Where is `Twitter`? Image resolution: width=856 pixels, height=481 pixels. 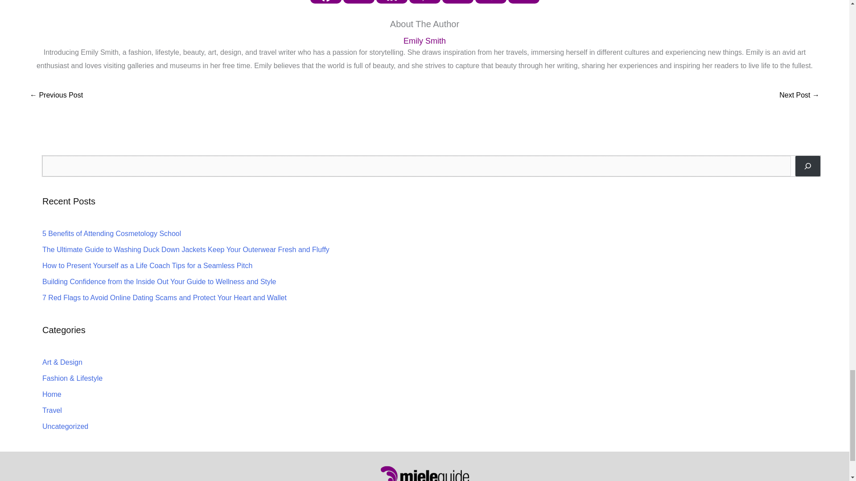
Twitter is located at coordinates (358, 2).